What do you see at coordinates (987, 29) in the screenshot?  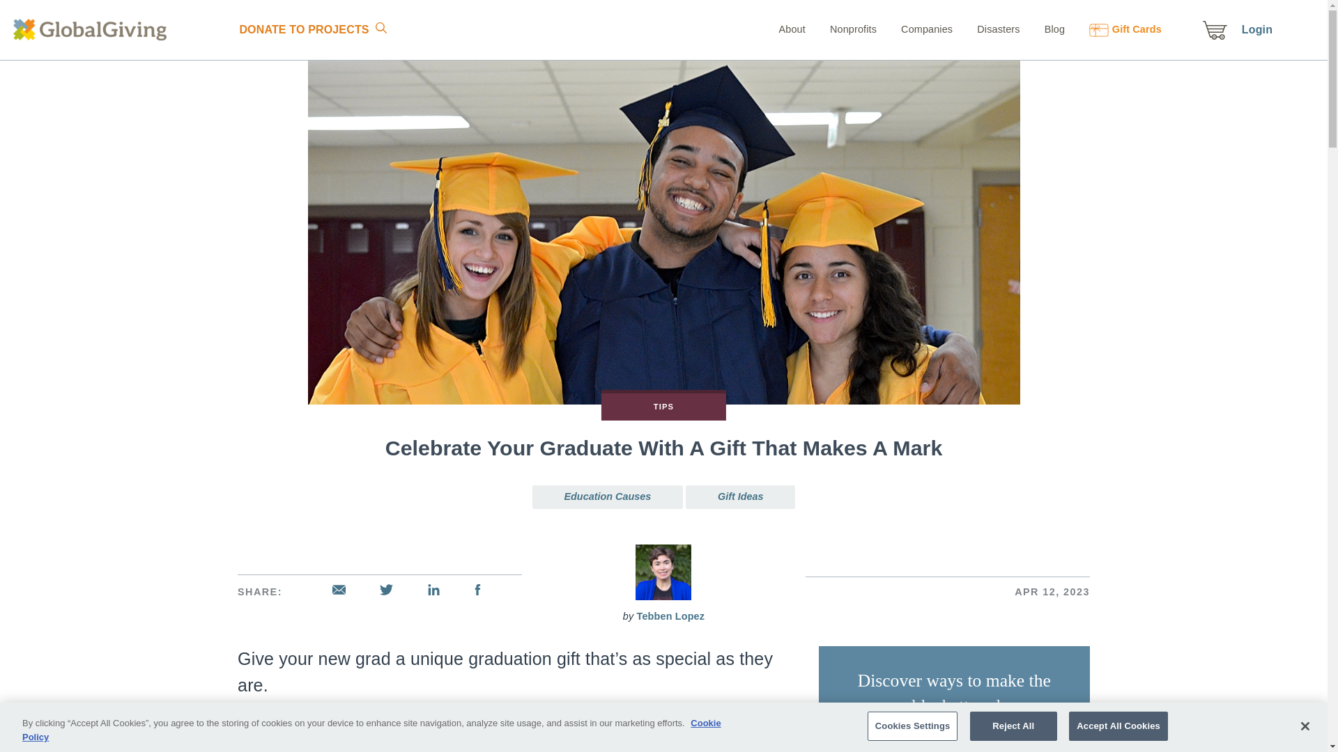 I see `Disasters` at bounding box center [987, 29].